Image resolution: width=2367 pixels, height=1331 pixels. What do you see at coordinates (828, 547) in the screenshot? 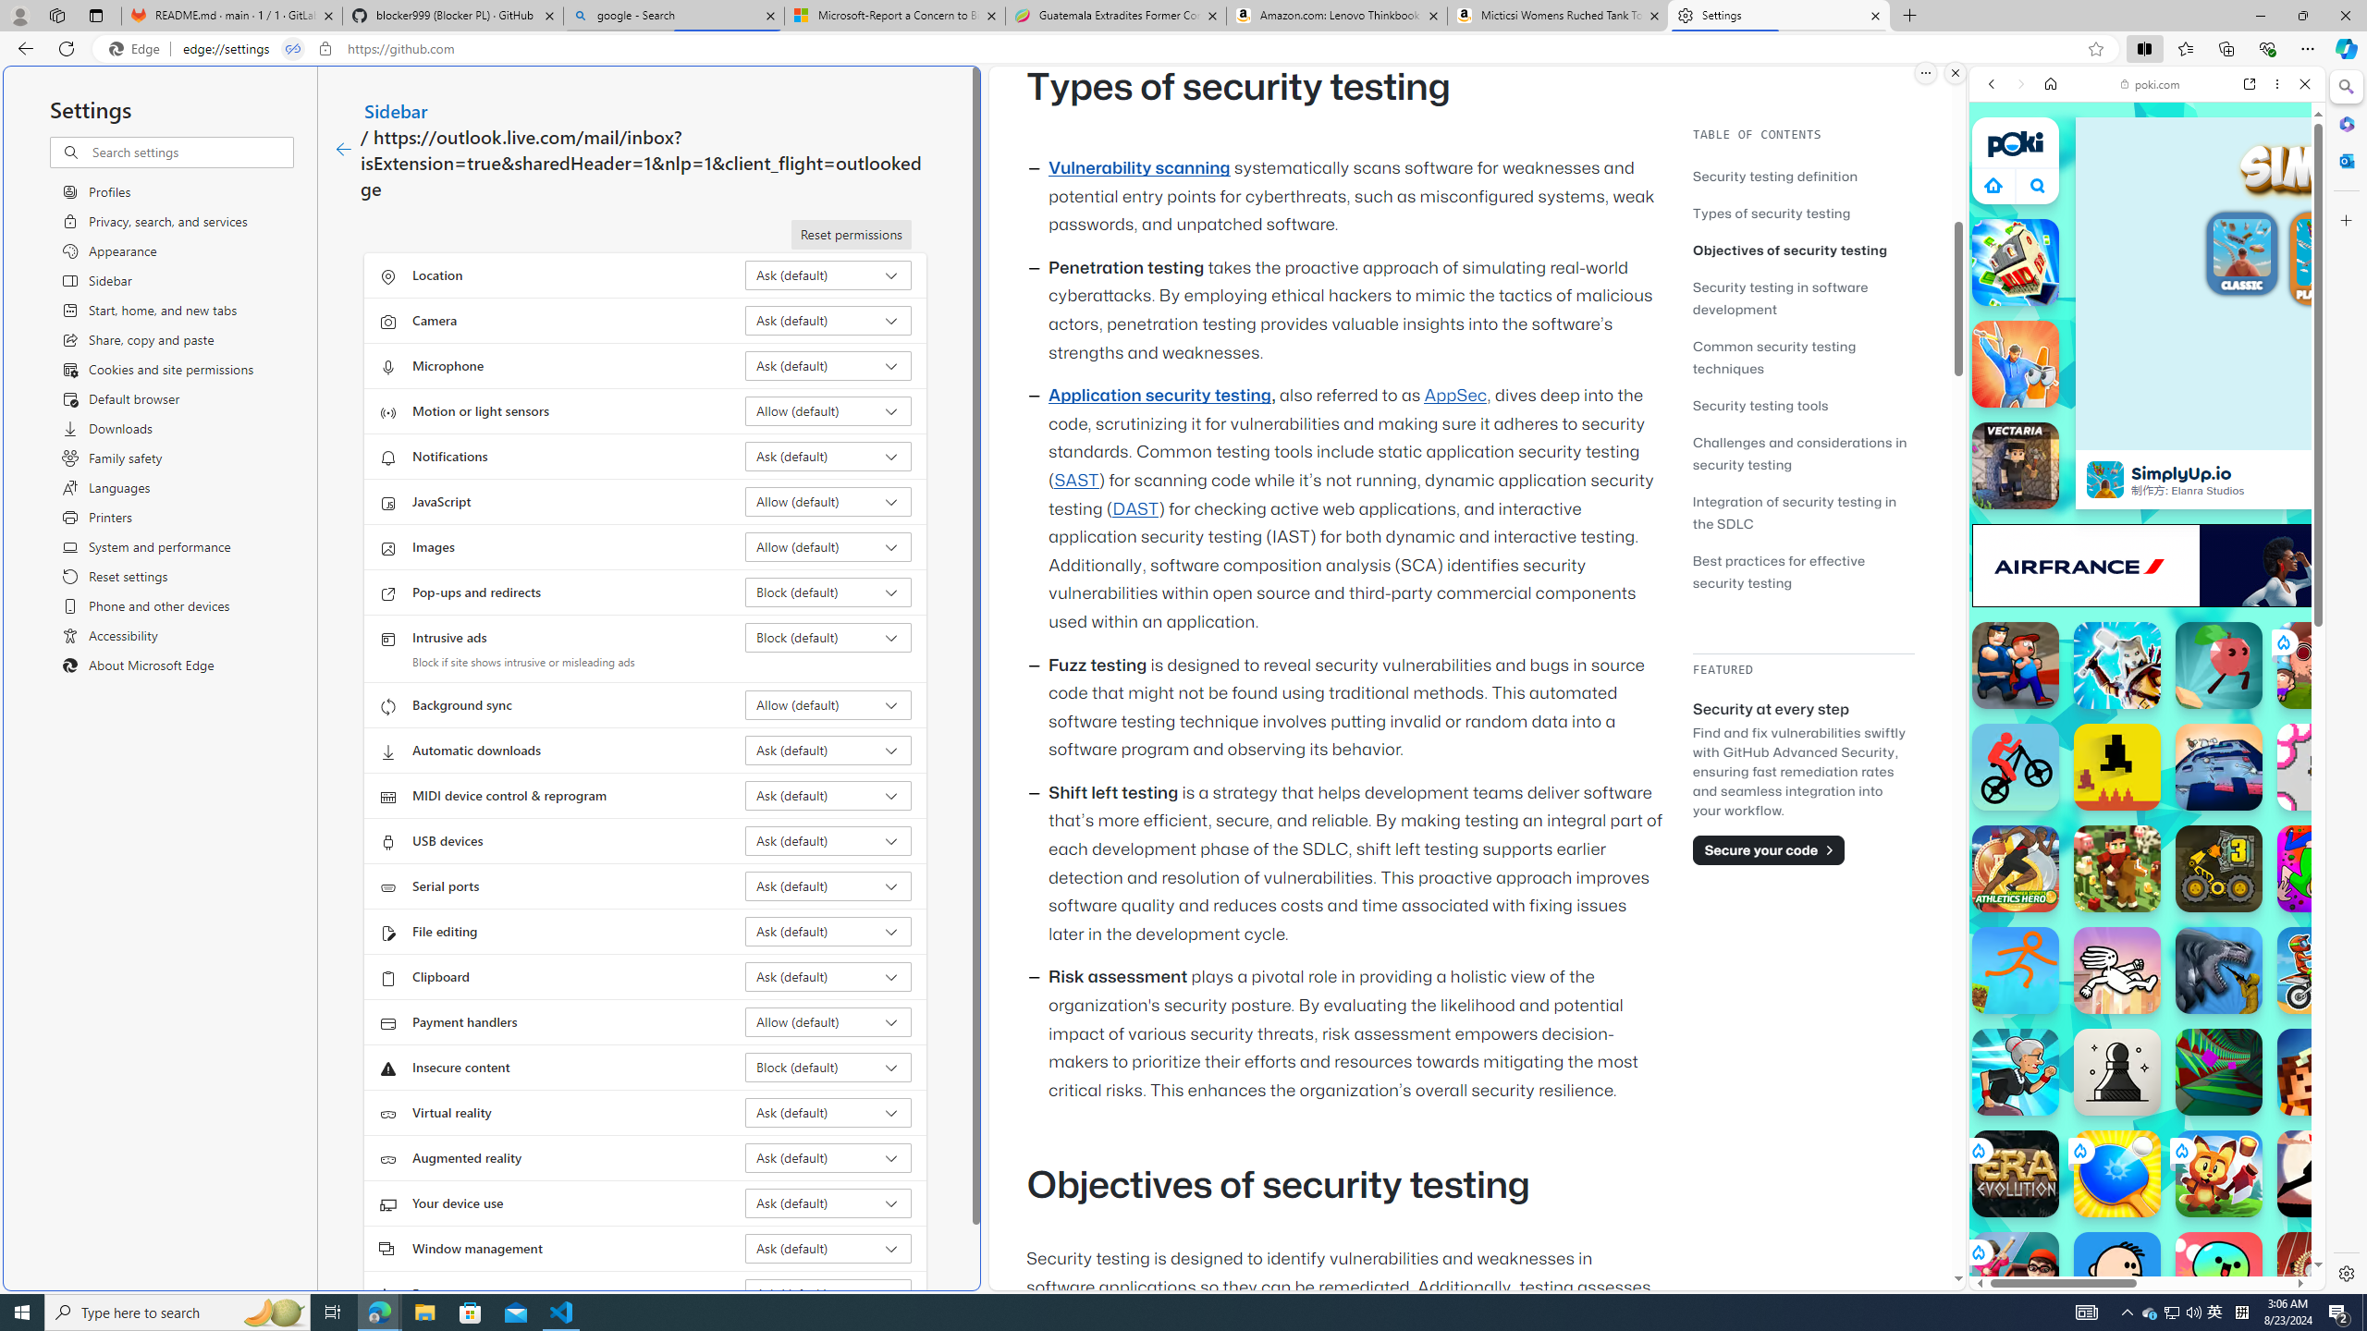
I see `Images Allow (default)` at bounding box center [828, 547].